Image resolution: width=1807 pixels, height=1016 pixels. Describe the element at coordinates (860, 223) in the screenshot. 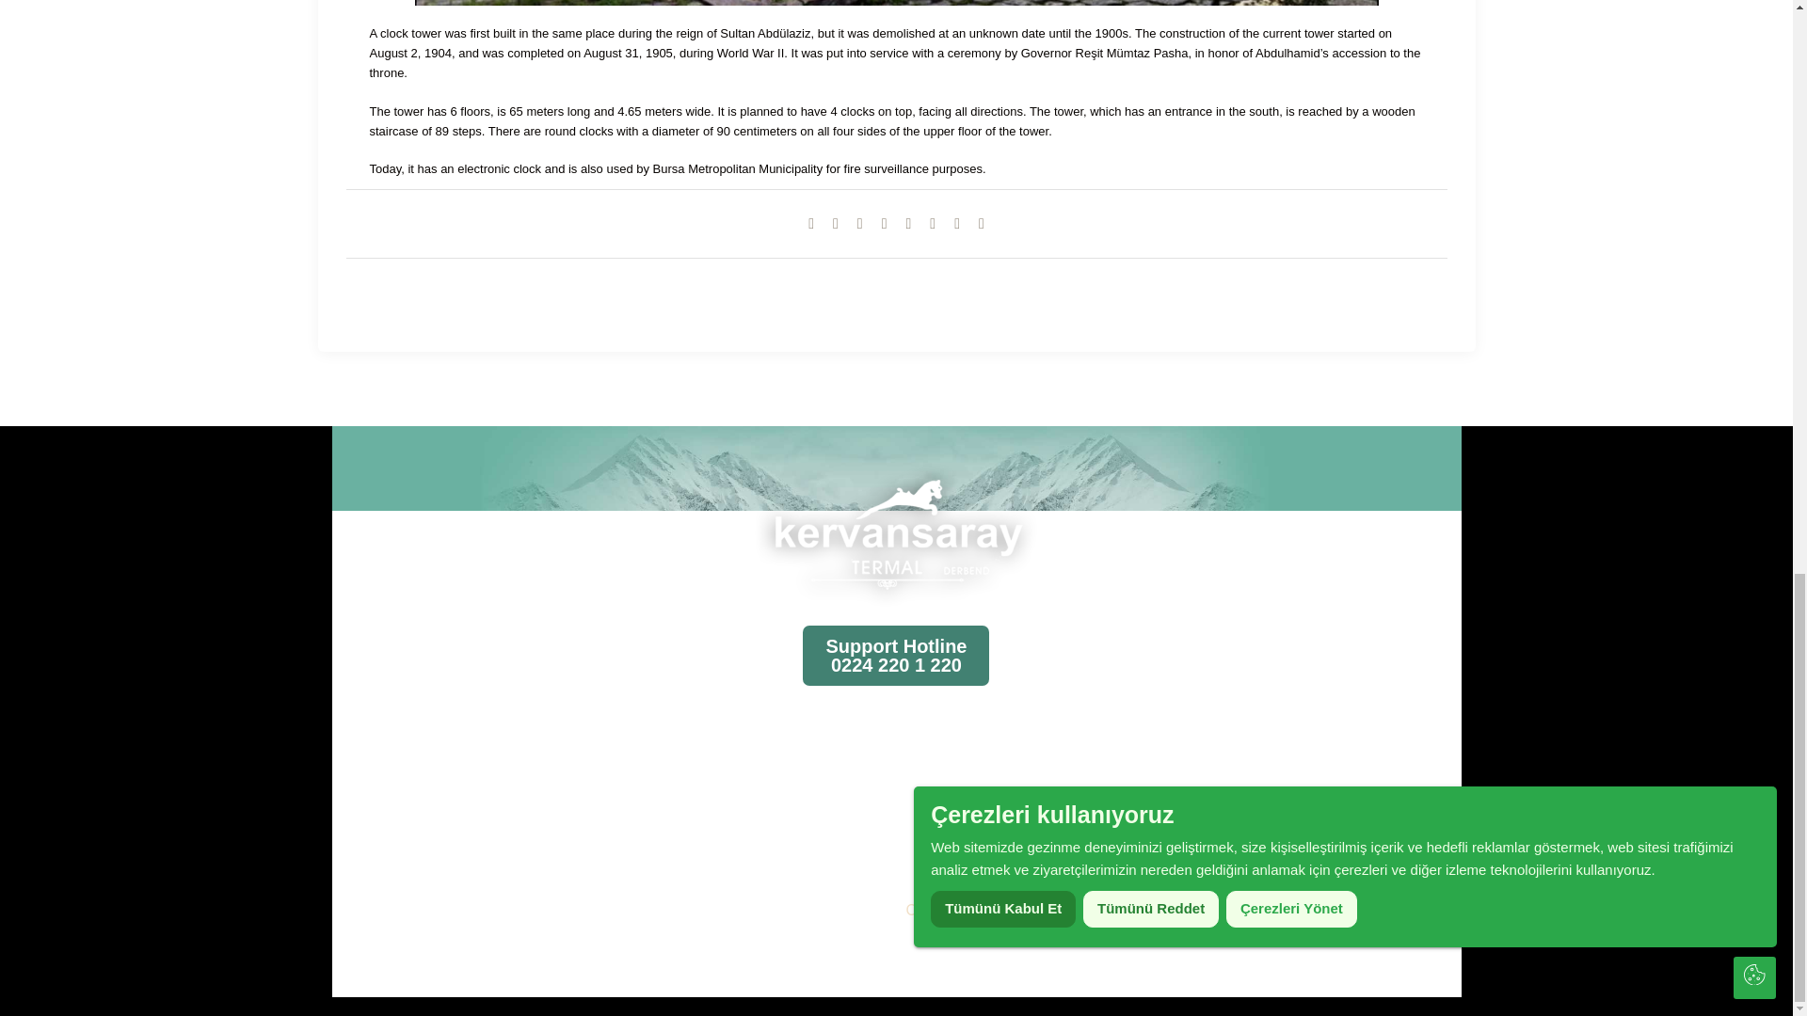

I see `VK` at that location.